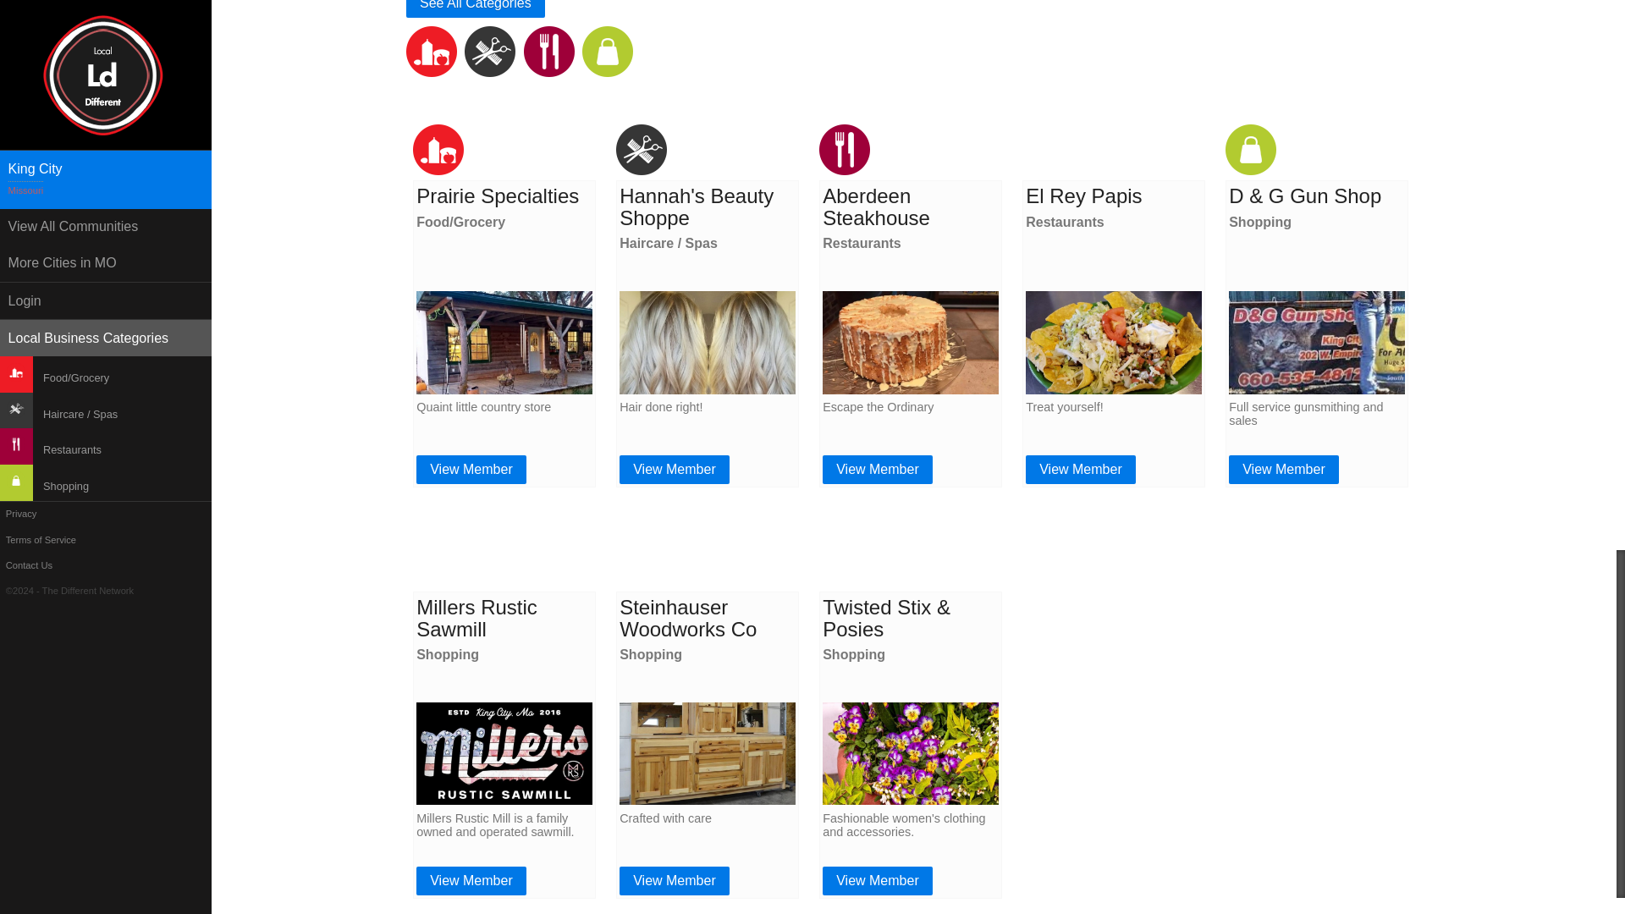 The width and height of the screenshot is (1625, 914). What do you see at coordinates (548, 71) in the screenshot?
I see `Jump to Restaurants` at bounding box center [548, 71].